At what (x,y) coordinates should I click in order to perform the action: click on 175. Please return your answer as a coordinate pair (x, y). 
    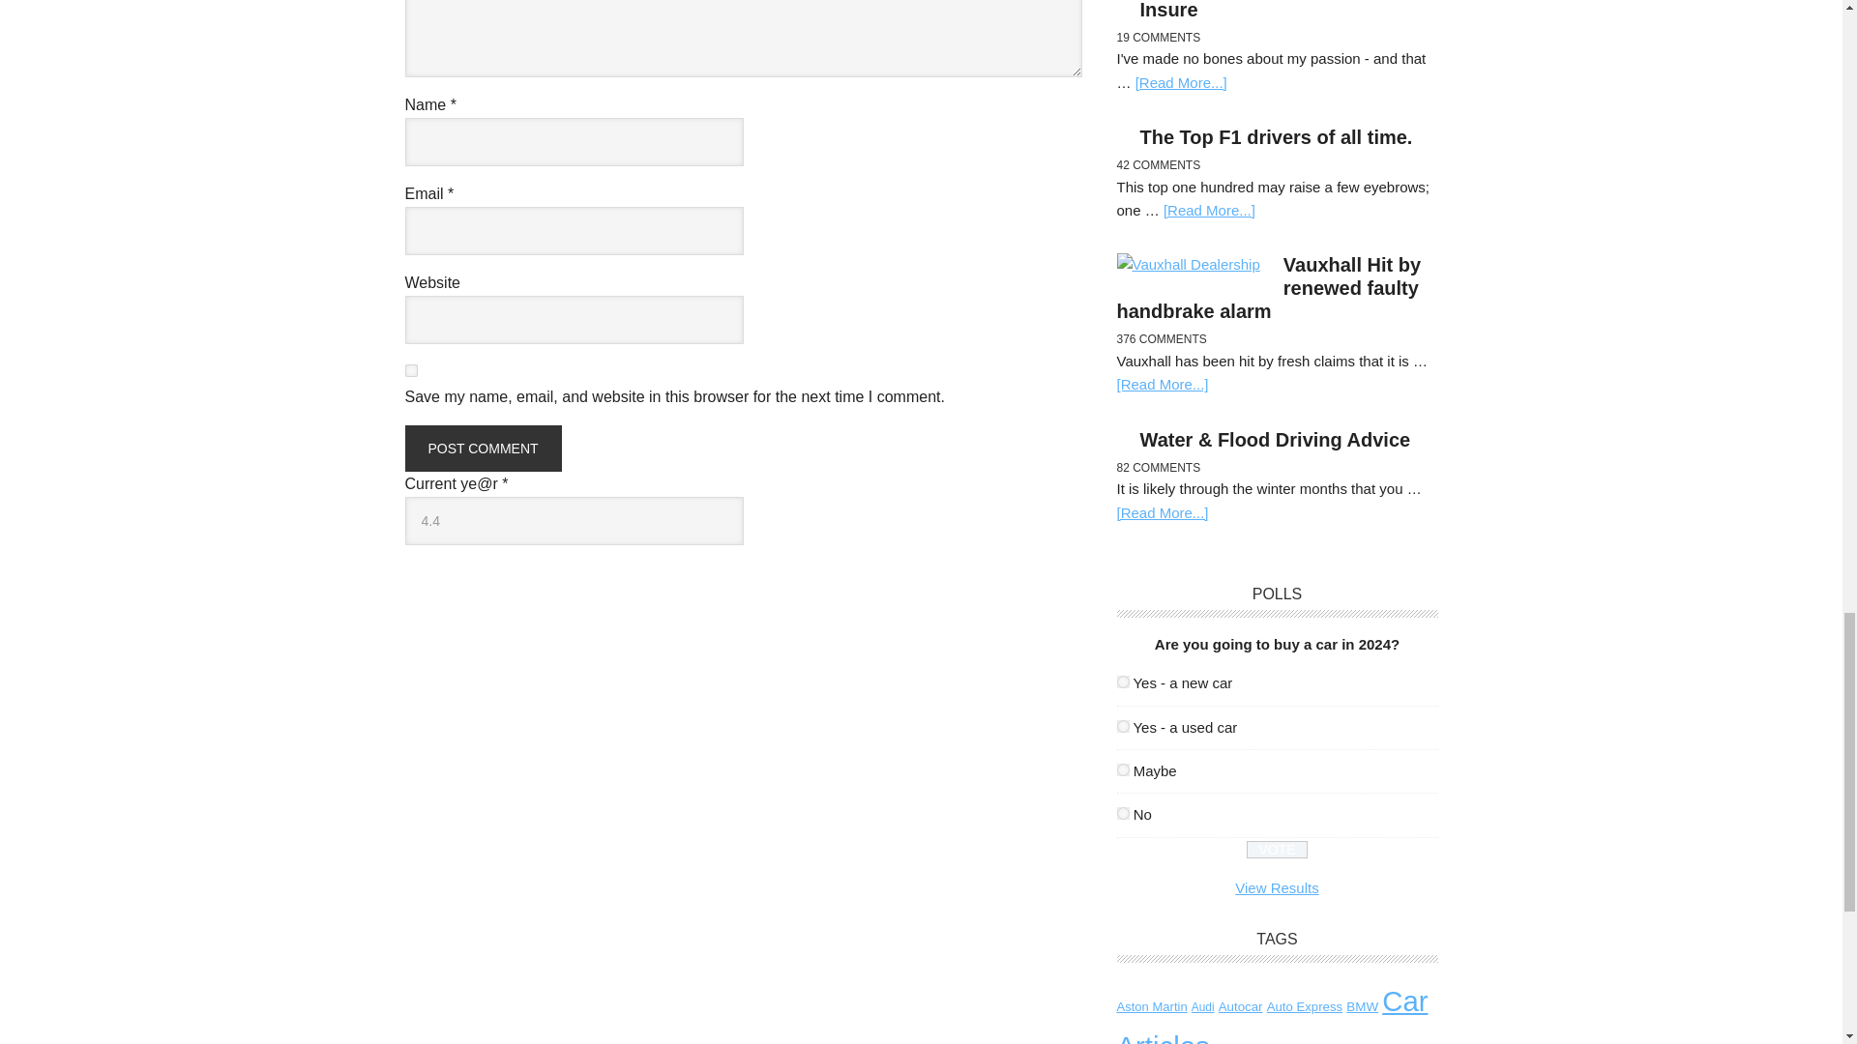
    Looking at the image, I should click on (1122, 681).